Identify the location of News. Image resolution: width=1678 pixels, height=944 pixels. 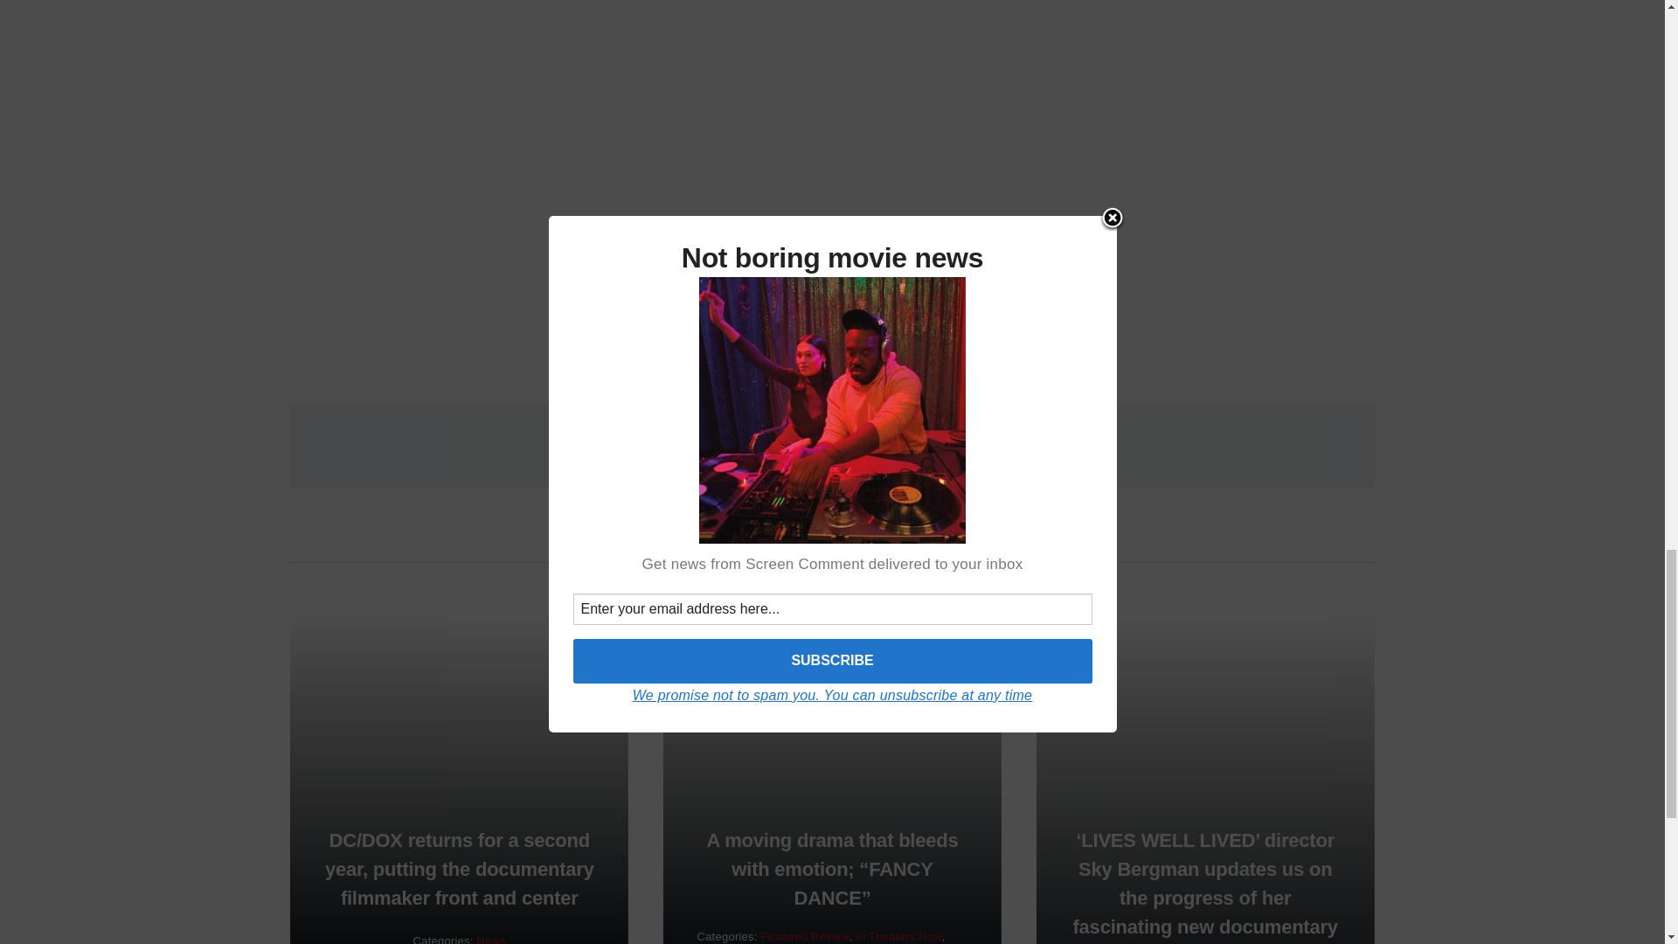
(491, 939).